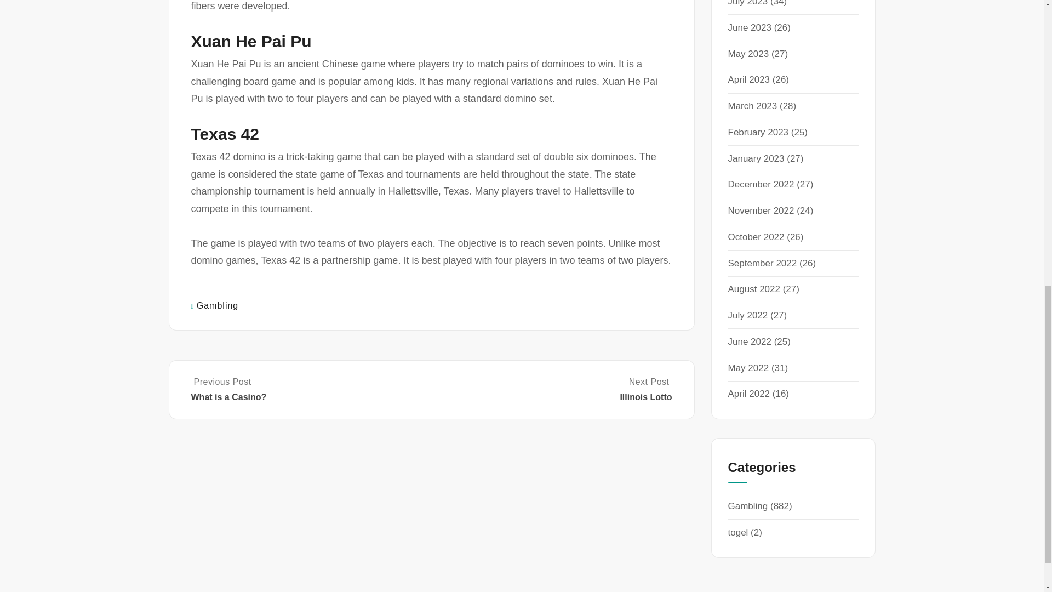  I want to click on April 2023, so click(552, 389).